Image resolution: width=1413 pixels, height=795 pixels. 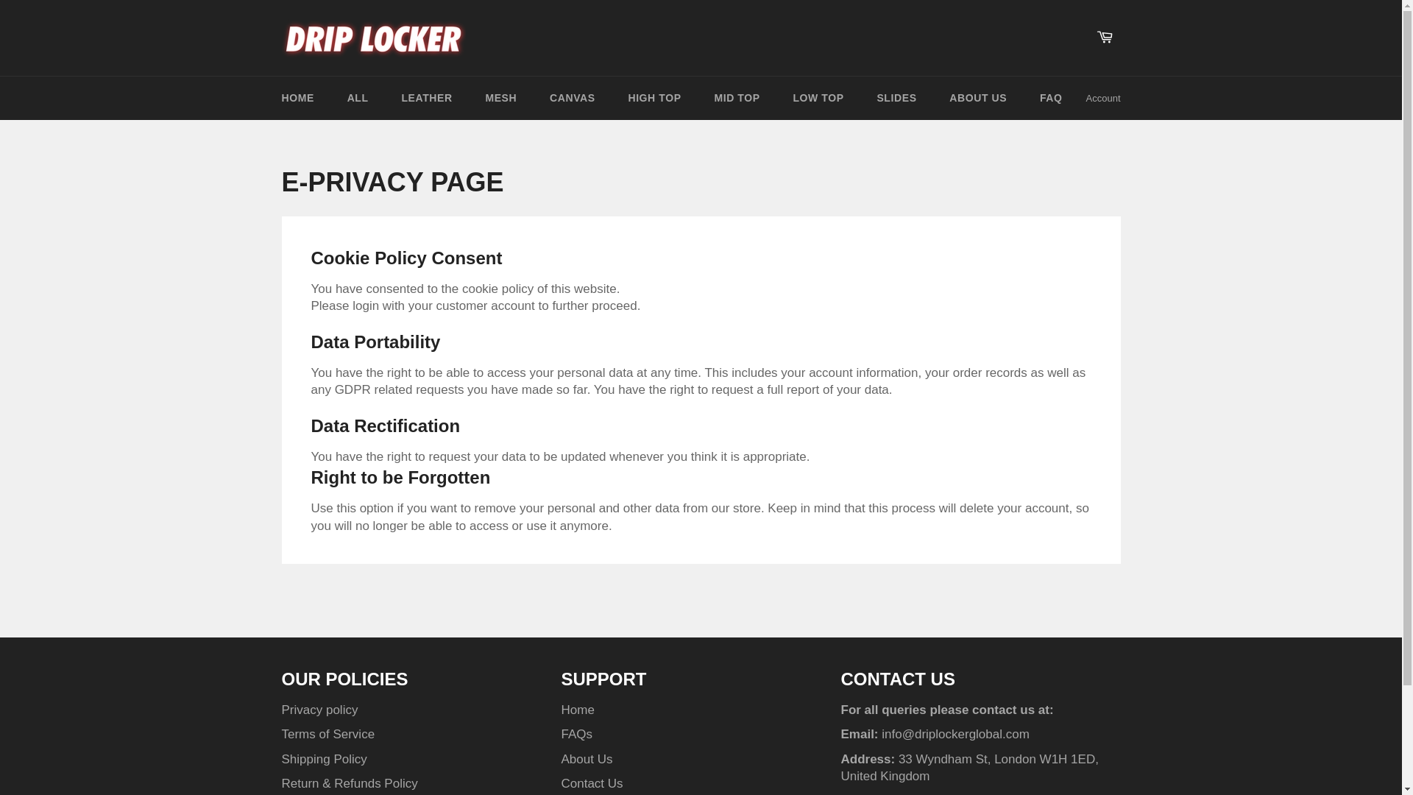 What do you see at coordinates (1103, 99) in the screenshot?
I see `Account` at bounding box center [1103, 99].